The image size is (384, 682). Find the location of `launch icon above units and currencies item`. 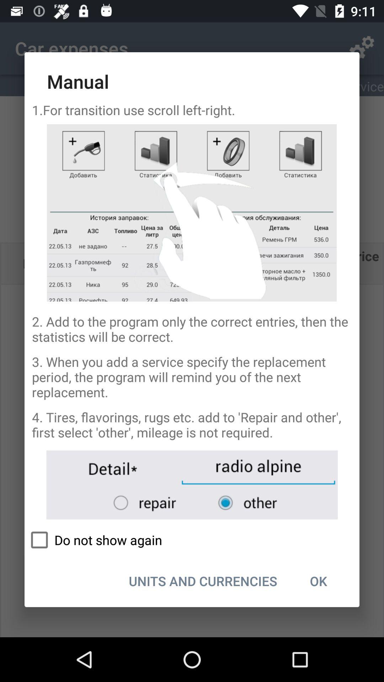

launch icon above units and currencies item is located at coordinates (192, 540).